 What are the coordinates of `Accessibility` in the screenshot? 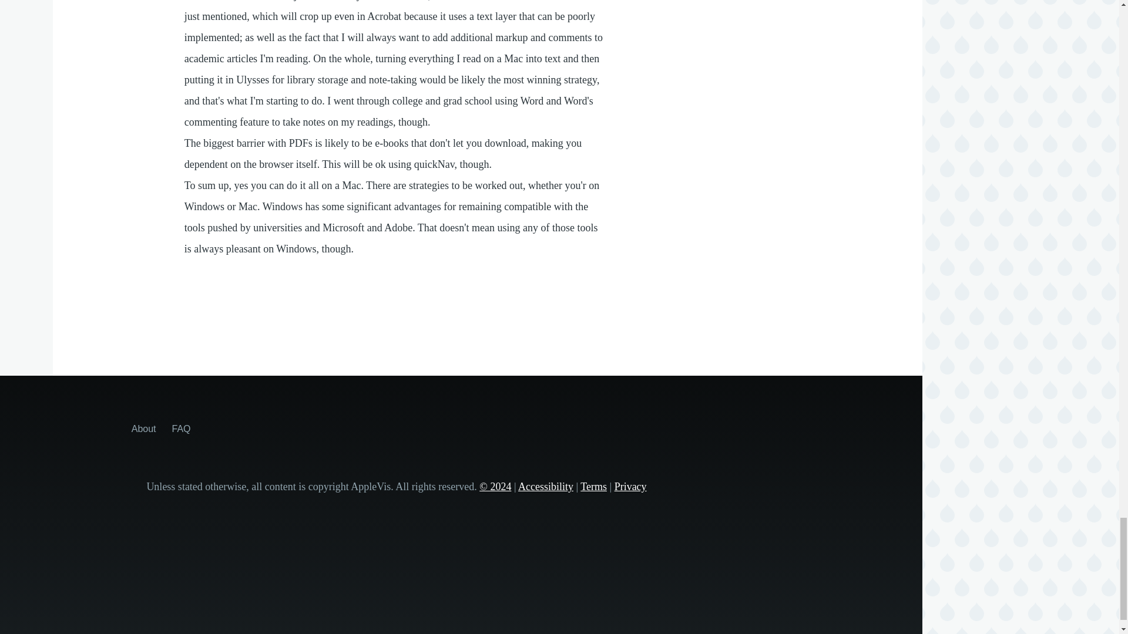 It's located at (545, 486).